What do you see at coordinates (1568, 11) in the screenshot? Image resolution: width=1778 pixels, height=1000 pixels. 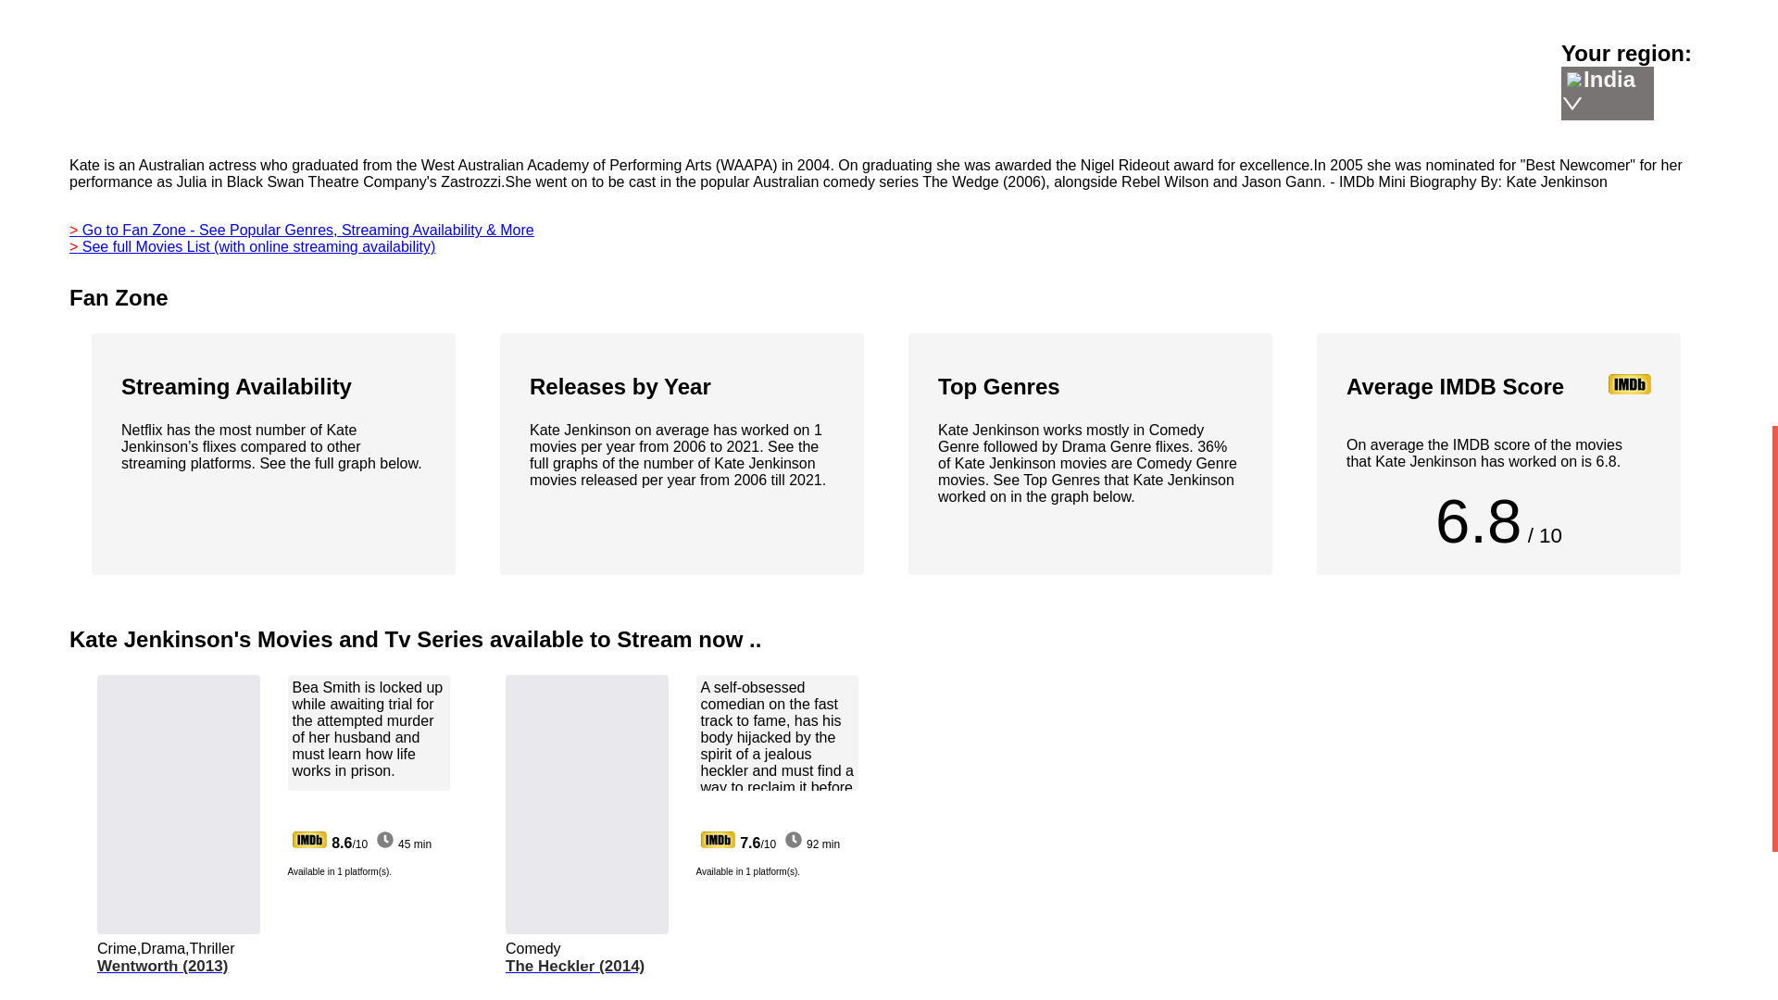 I see `Link` at bounding box center [1568, 11].